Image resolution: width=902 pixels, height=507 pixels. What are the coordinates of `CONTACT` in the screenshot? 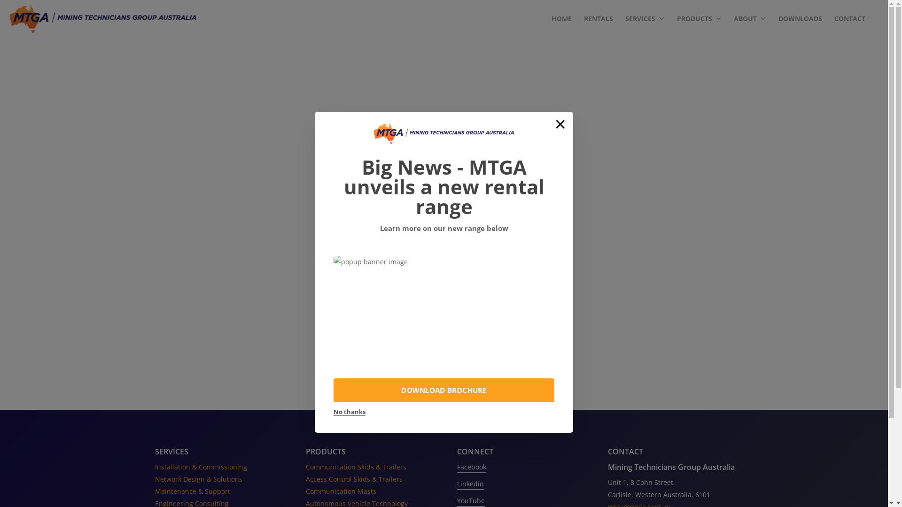 It's located at (850, 19).